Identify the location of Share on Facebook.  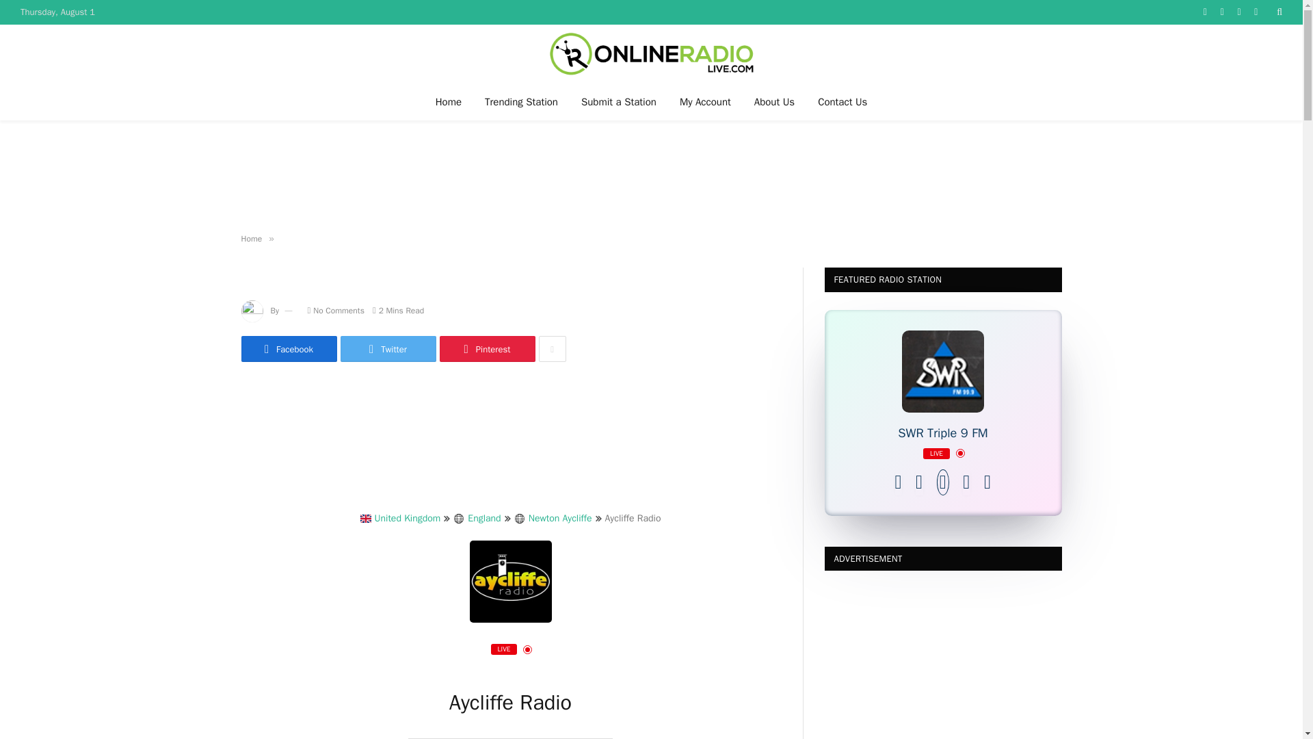
(288, 349).